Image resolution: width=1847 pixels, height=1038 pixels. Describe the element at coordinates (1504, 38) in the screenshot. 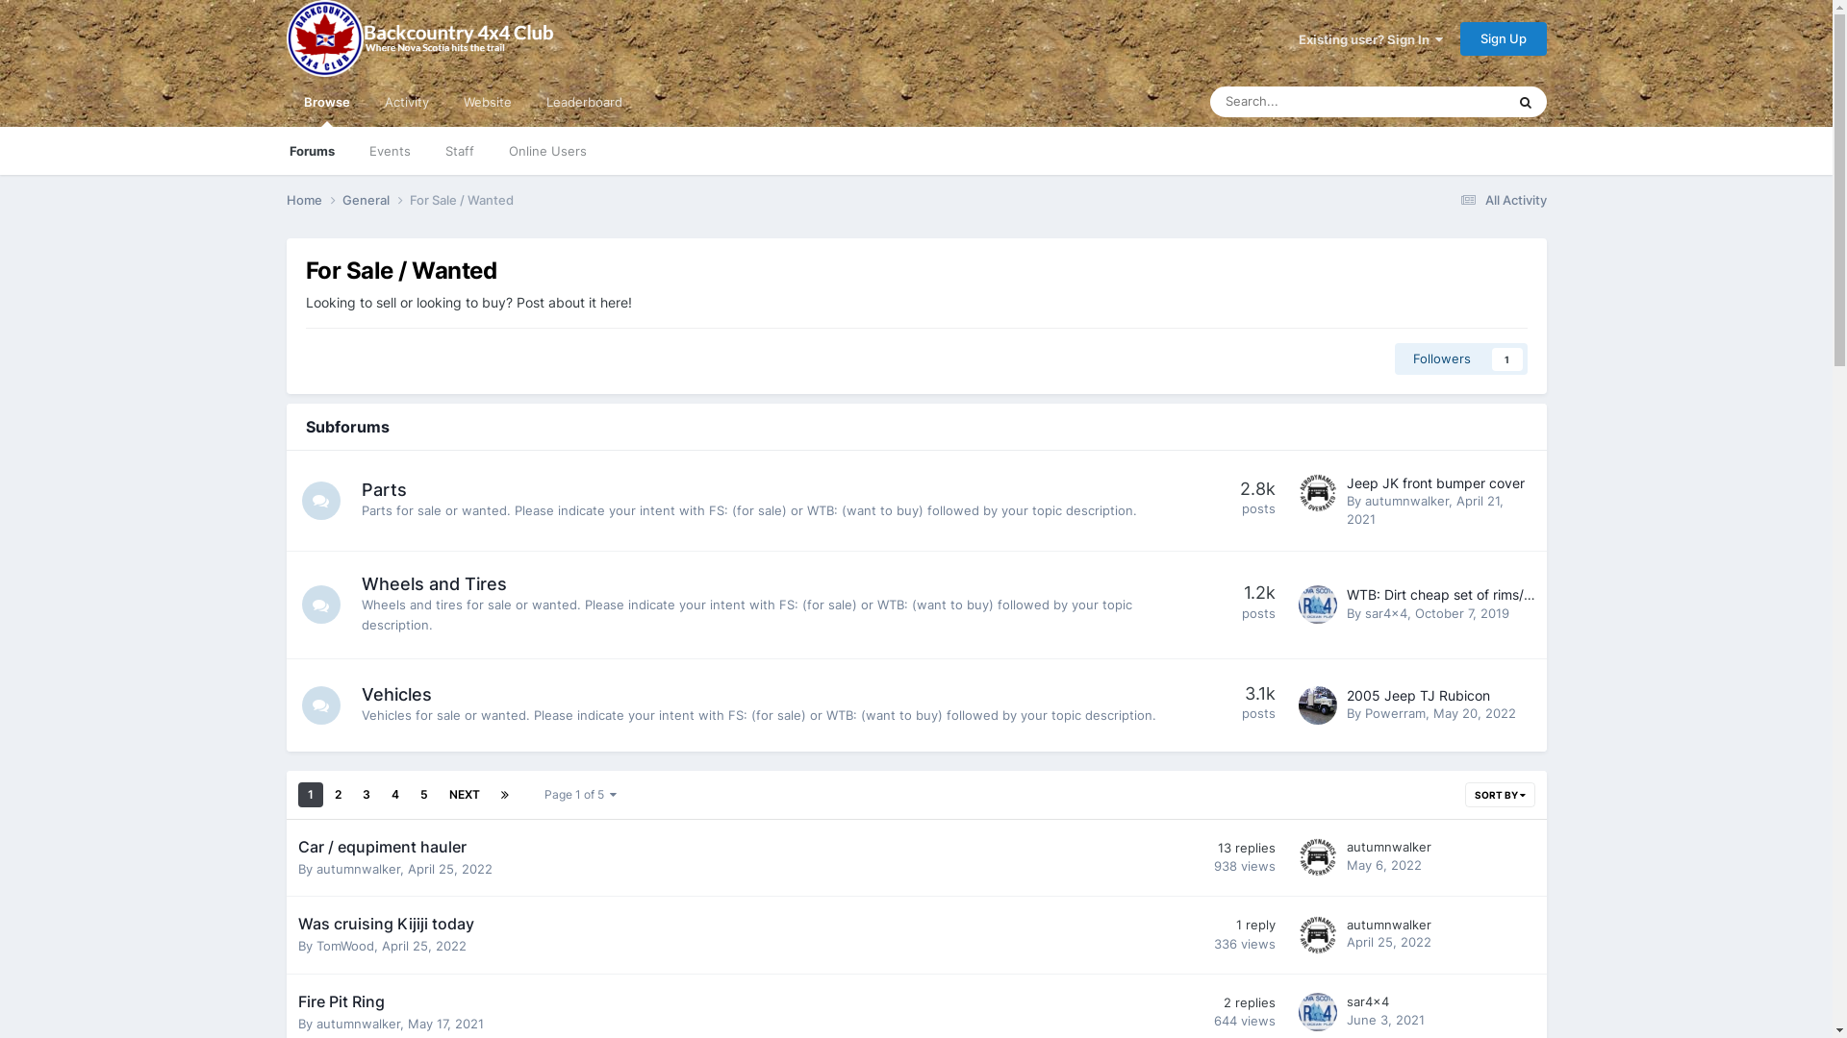

I see `Sign Up` at that location.